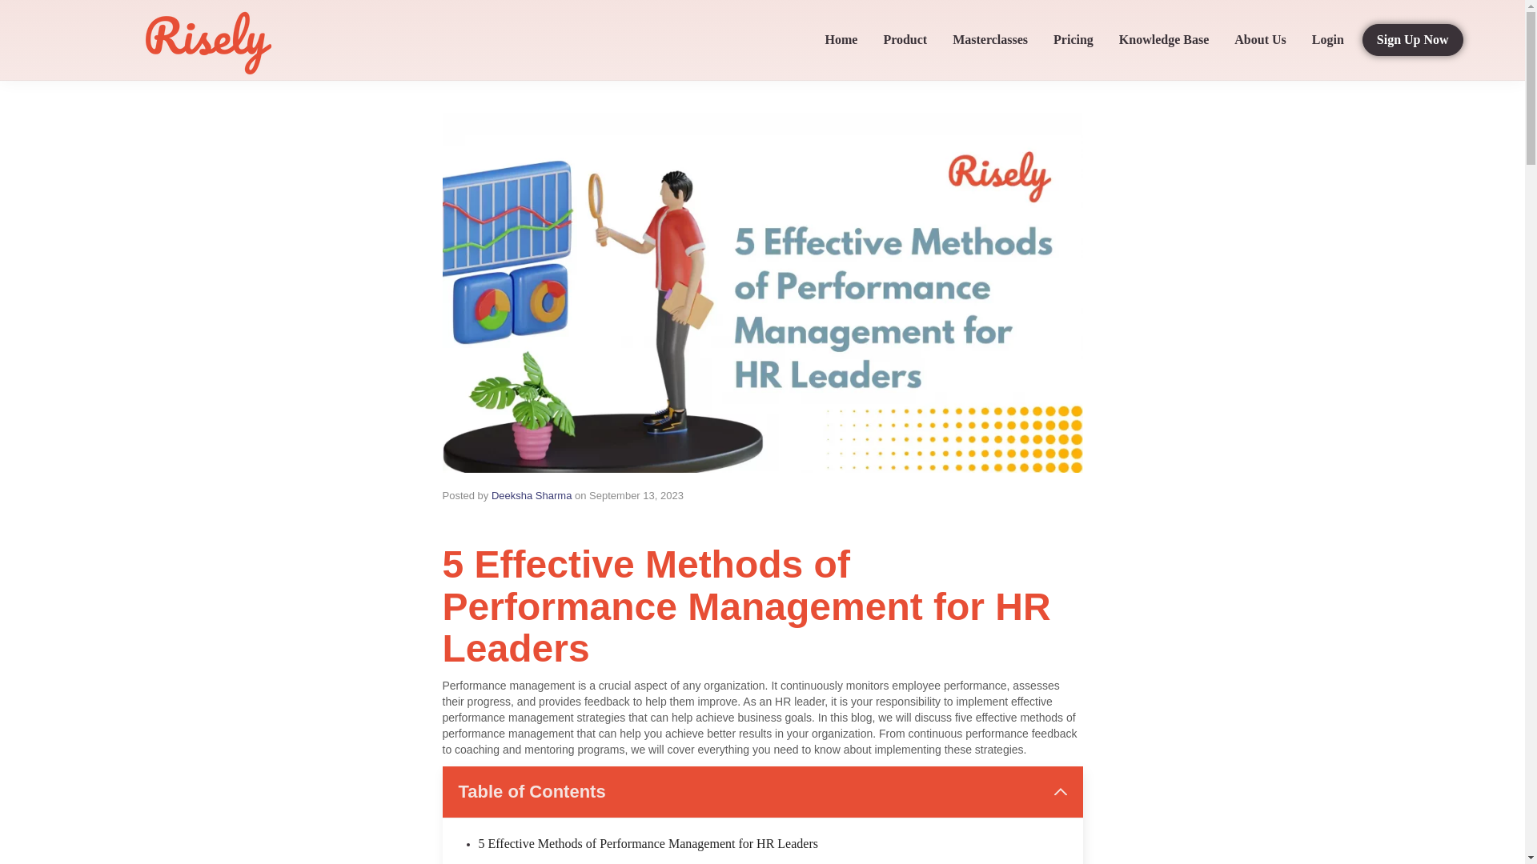 The width and height of the screenshot is (1537, 864). I want to click on Pricing, so click(1073, 40).